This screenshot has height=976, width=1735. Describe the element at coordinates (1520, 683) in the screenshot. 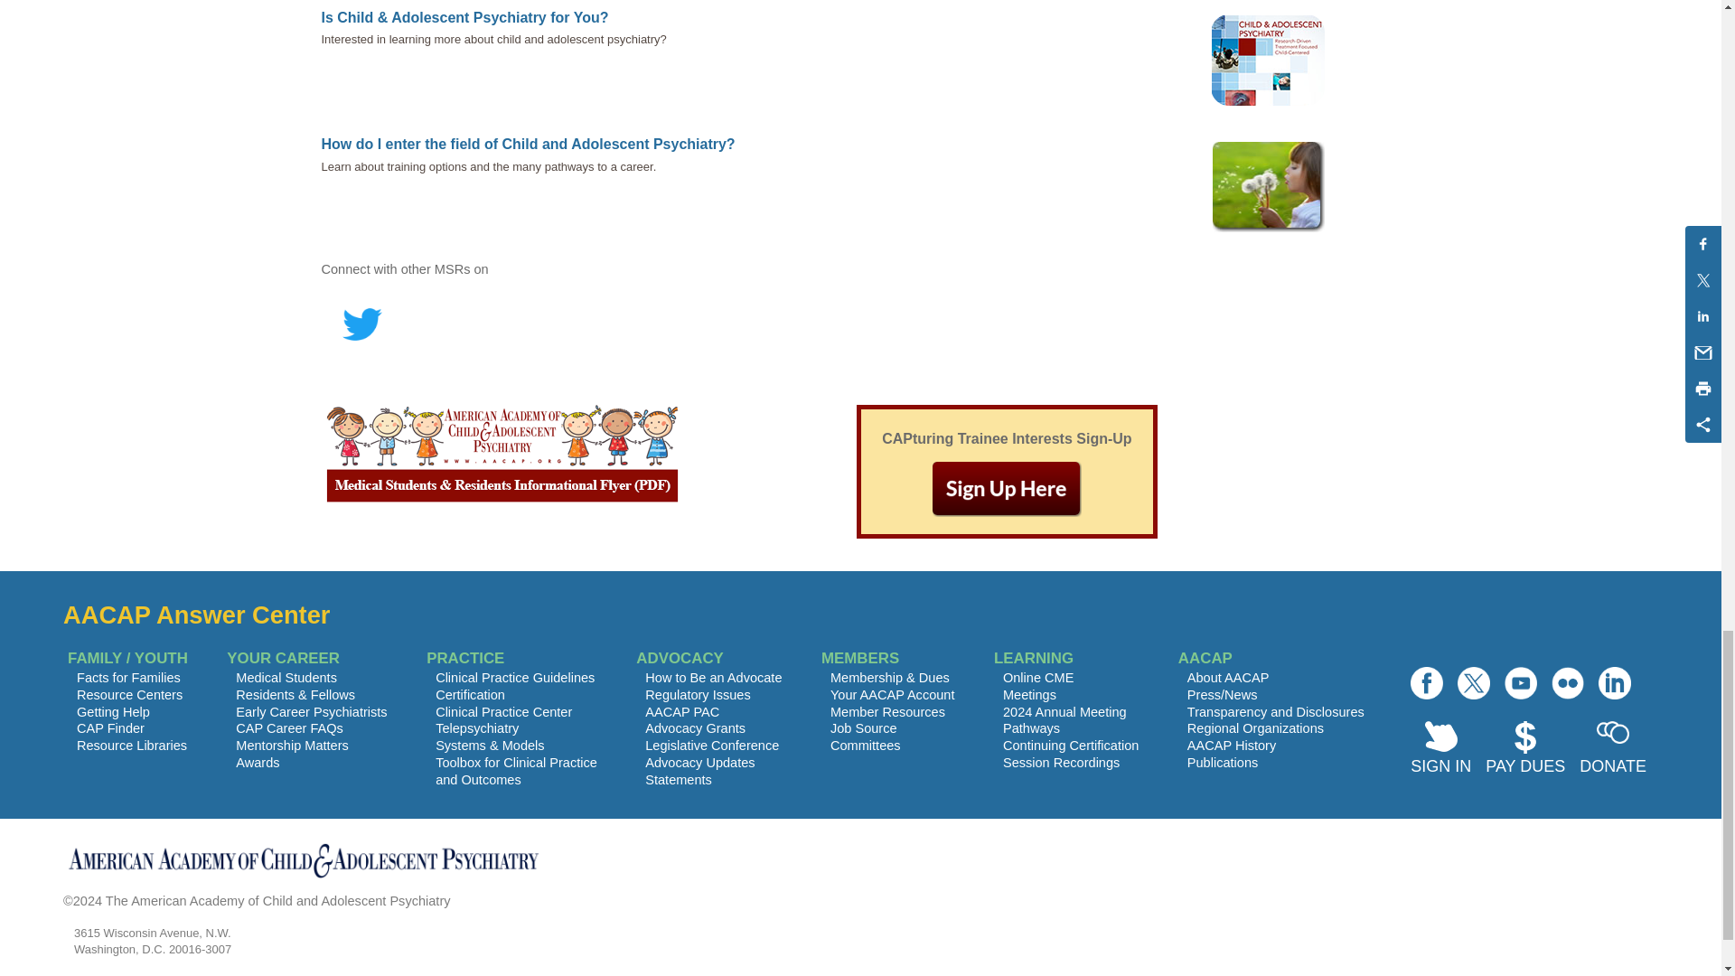

I see `Subscribe to us on YouTube!` at that location.